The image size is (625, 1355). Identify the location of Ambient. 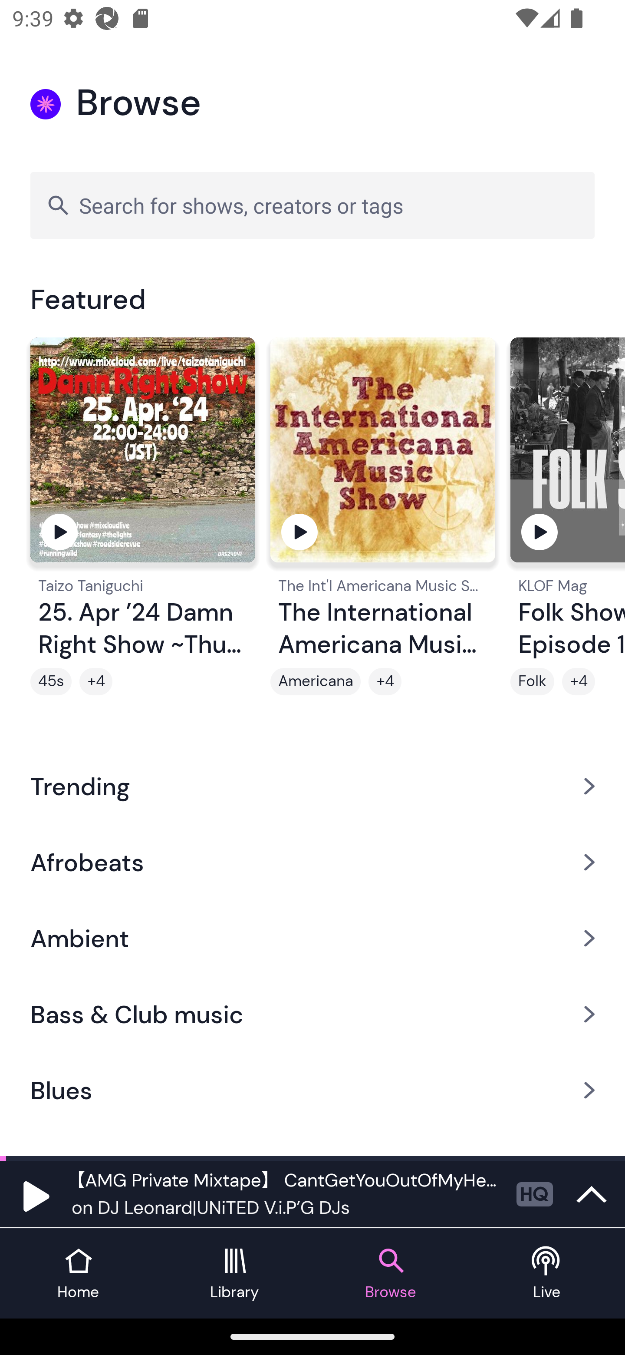
(312, 938).